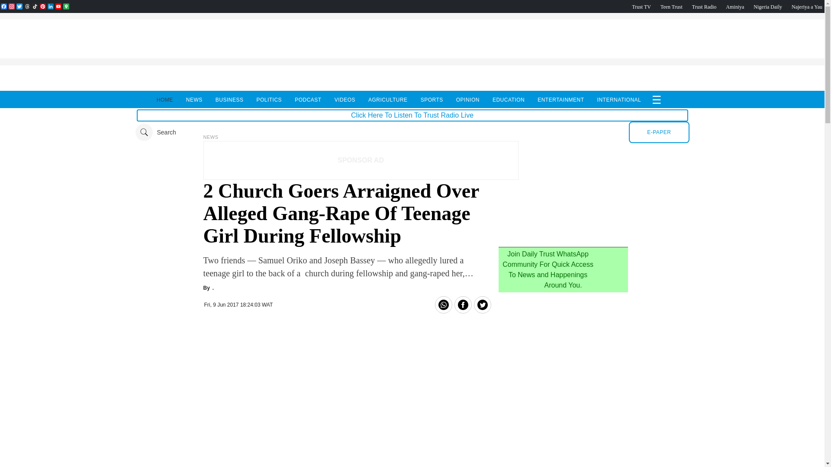 This screenshot has height=467, width=831. What do you see at coordinates (671, 6) in the screenshot?
I see `Teen Trust` at bounding box center [671, 6].